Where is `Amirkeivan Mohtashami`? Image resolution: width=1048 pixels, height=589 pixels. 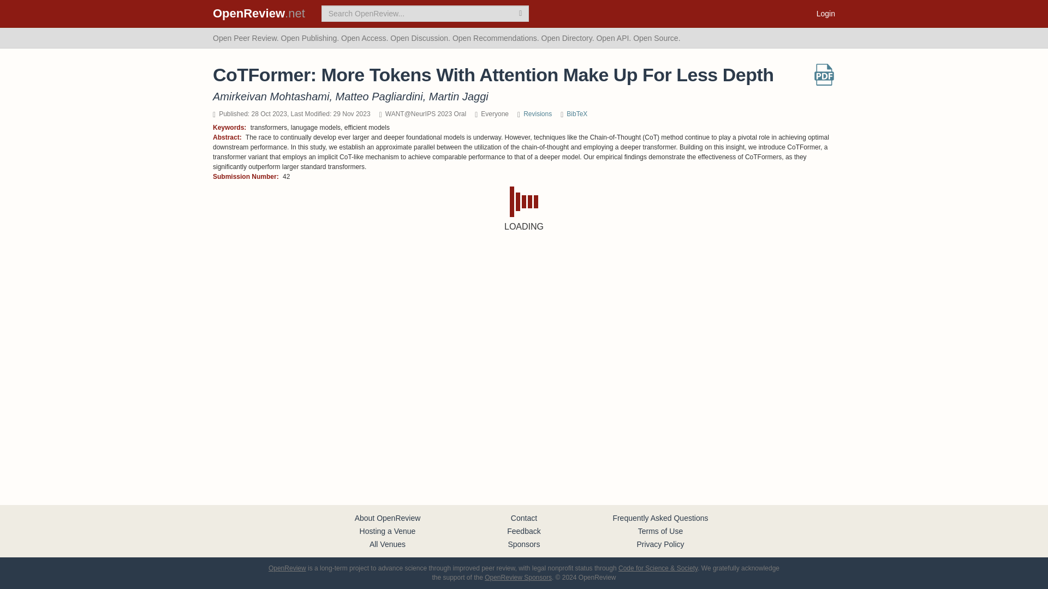 Amirkeivan Mohtashami is located at coordinates (271, 96).